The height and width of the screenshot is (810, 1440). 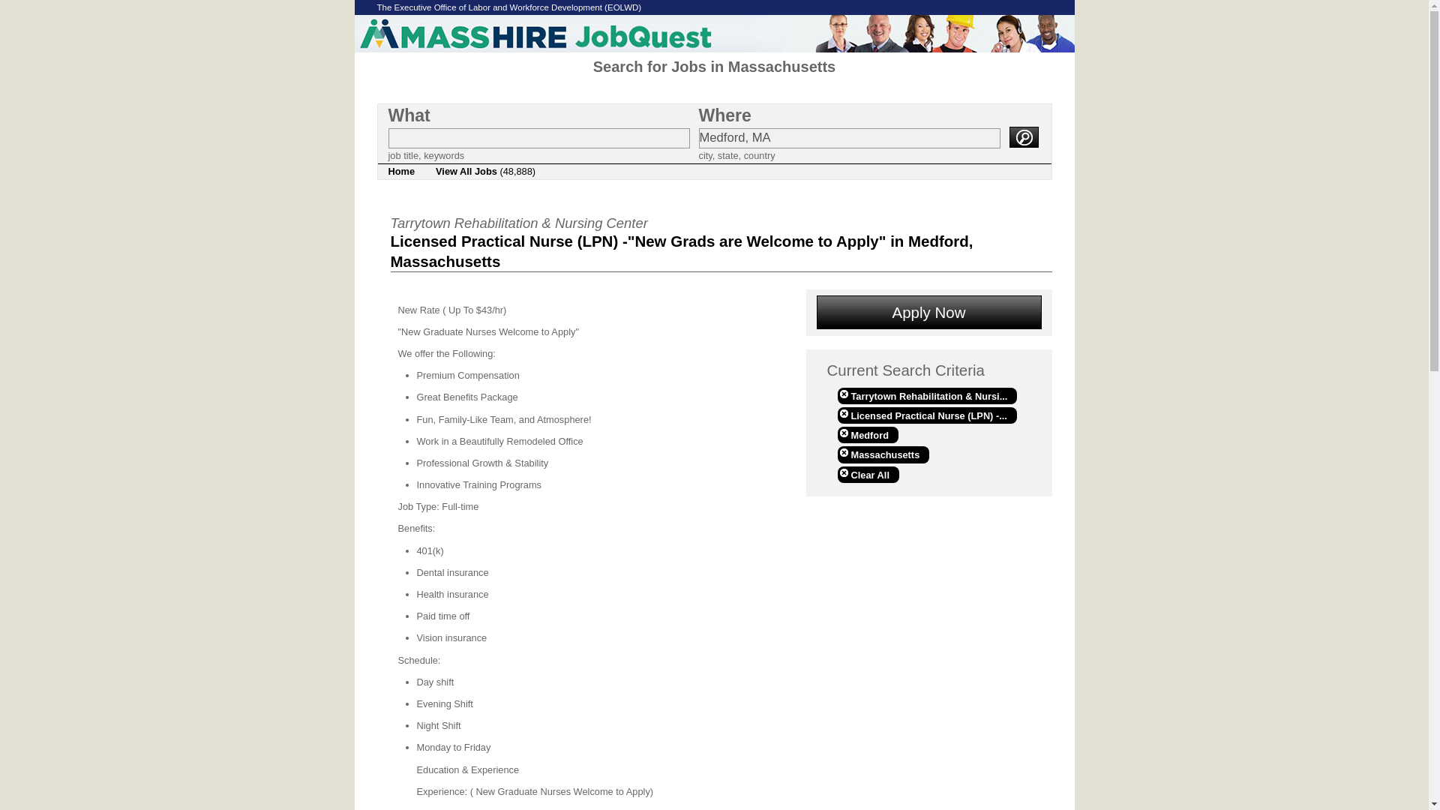 What do you see at coordinates (867, 435) in the screenshot?
I see `Medford` at bounding box center [867, 435].